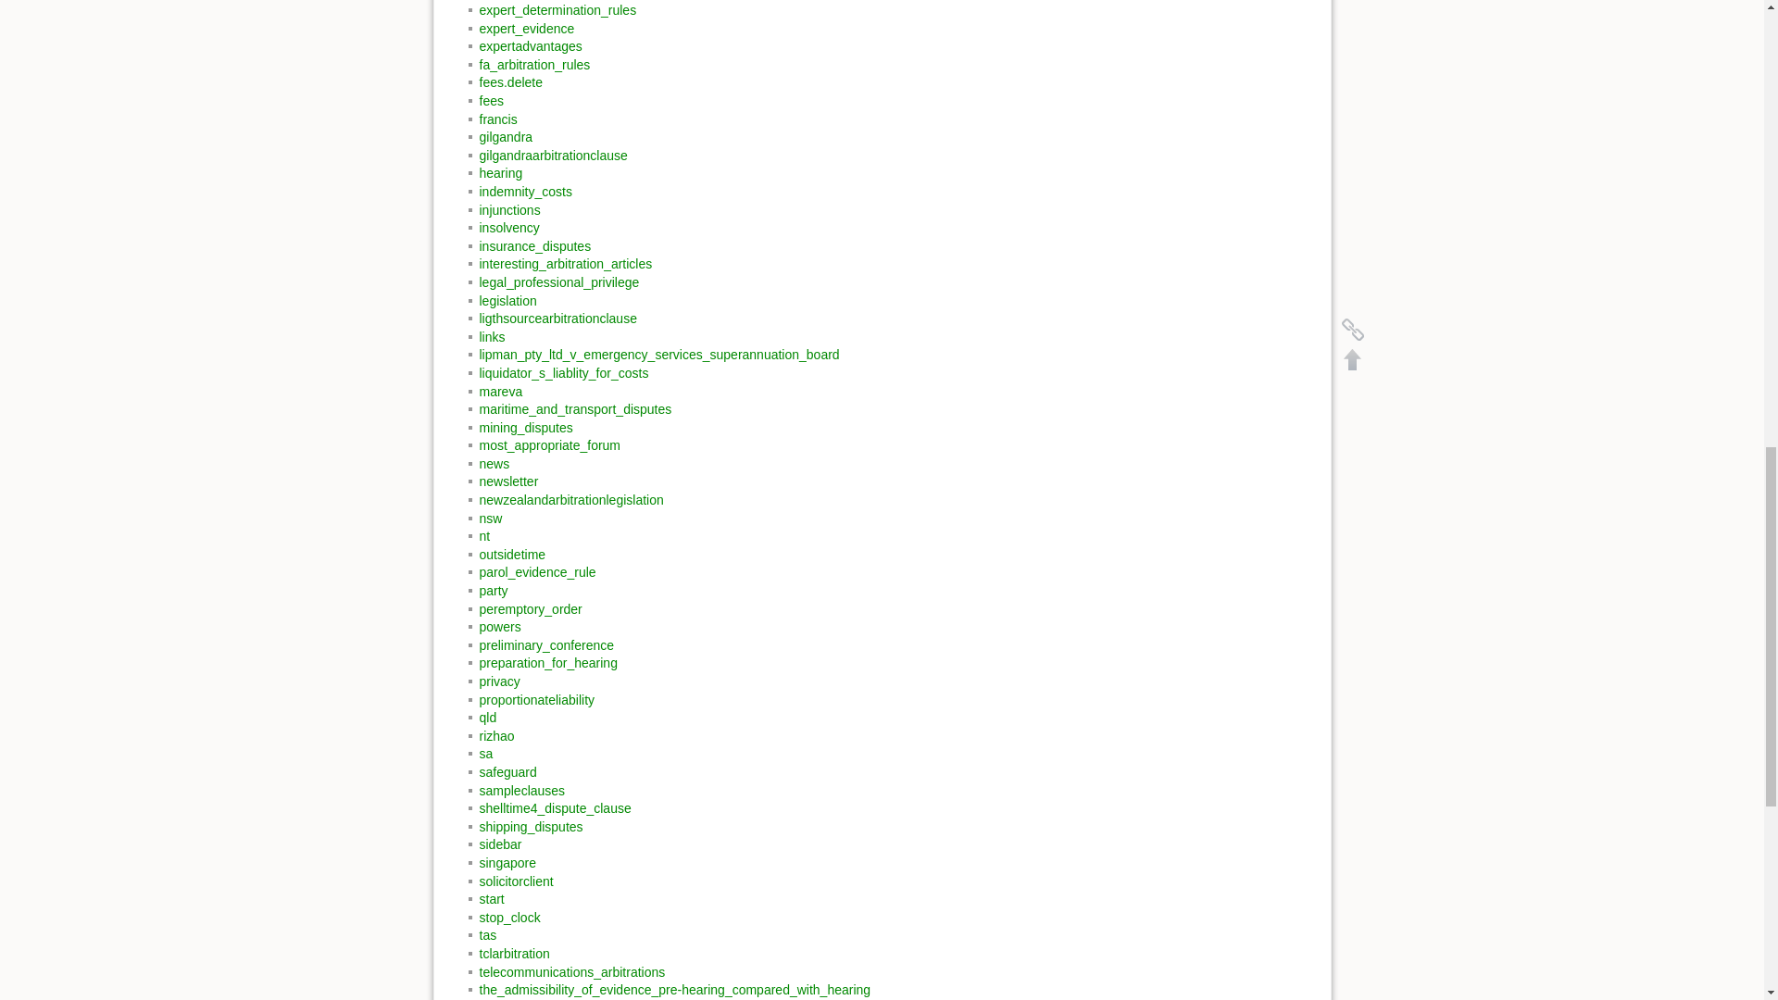 This screenshot has width=1778, height=1000. Describe the element at coordinates (537, 746) in the screenshot. I see `building_arbitrations` at that location.